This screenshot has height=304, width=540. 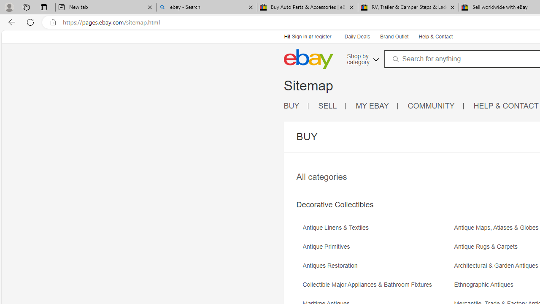 I want to click on Brand Outlet, so click(x=394, y=37).